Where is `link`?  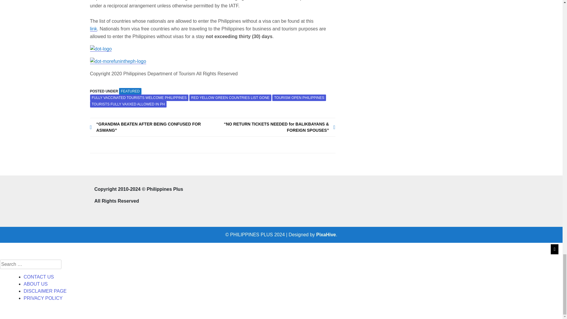
link is located at coordinates (201, 32).